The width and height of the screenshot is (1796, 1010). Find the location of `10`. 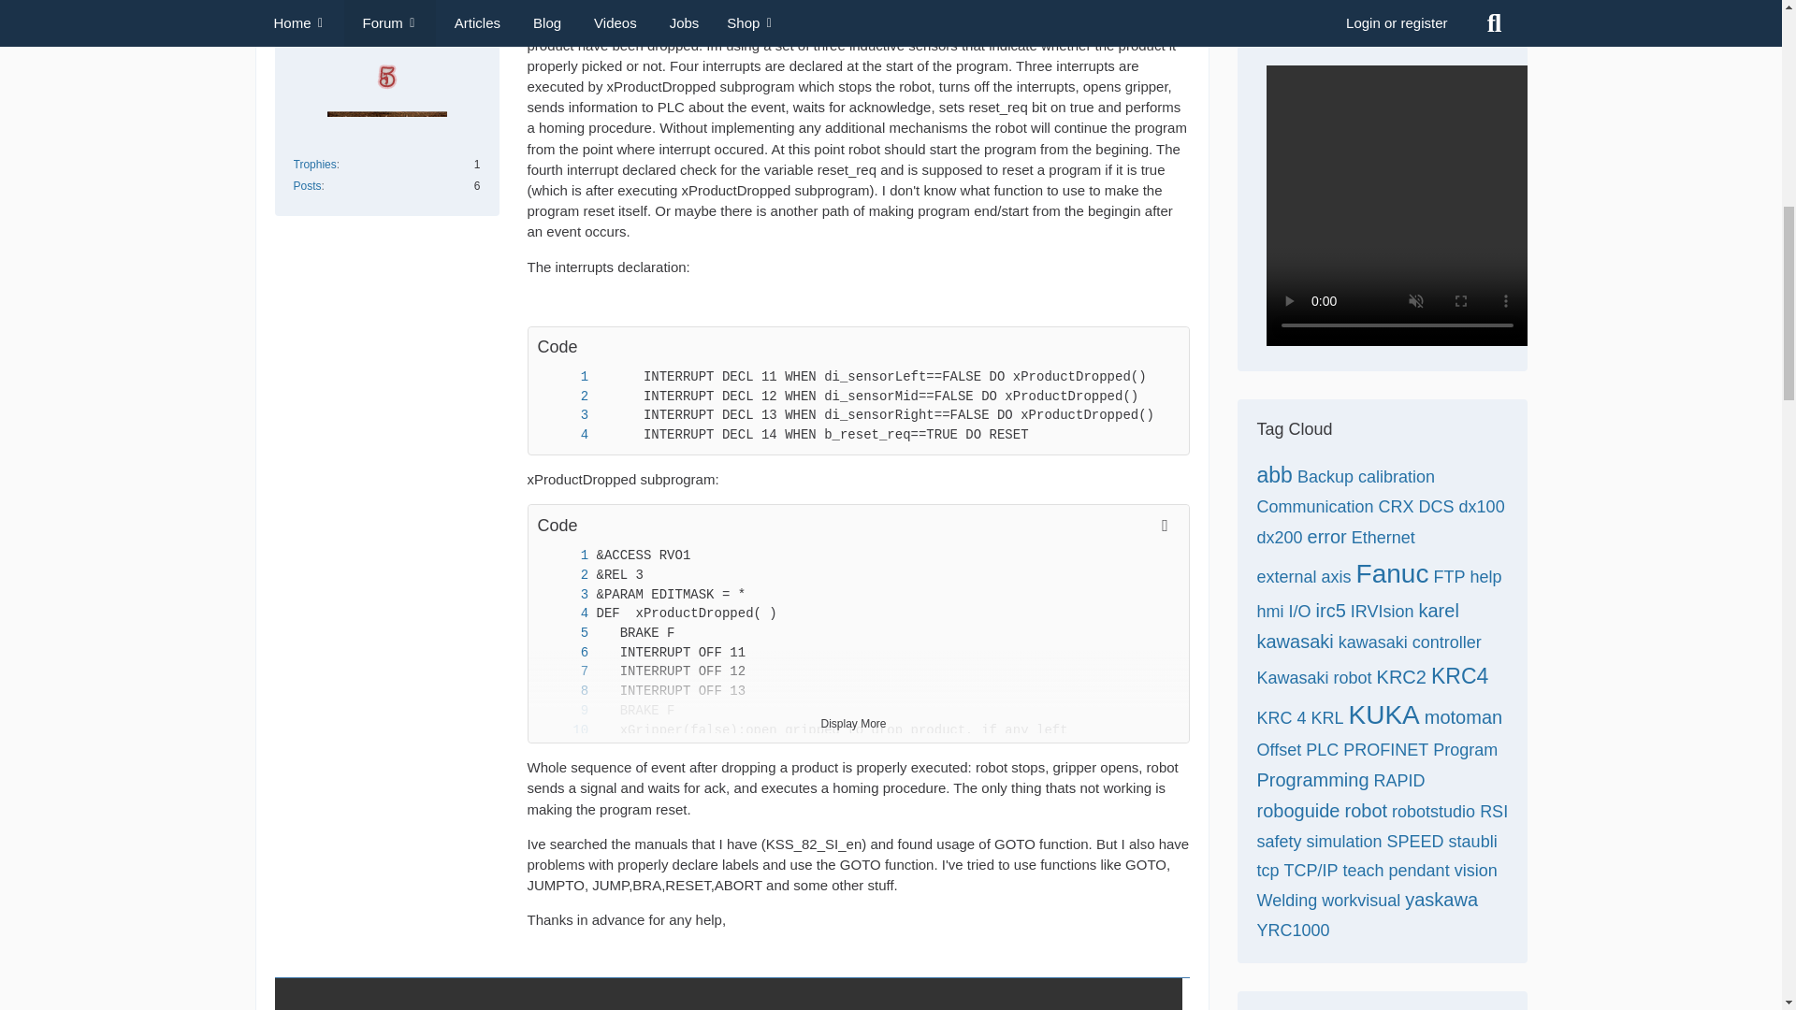

10 is located at coordinates (565, 730).